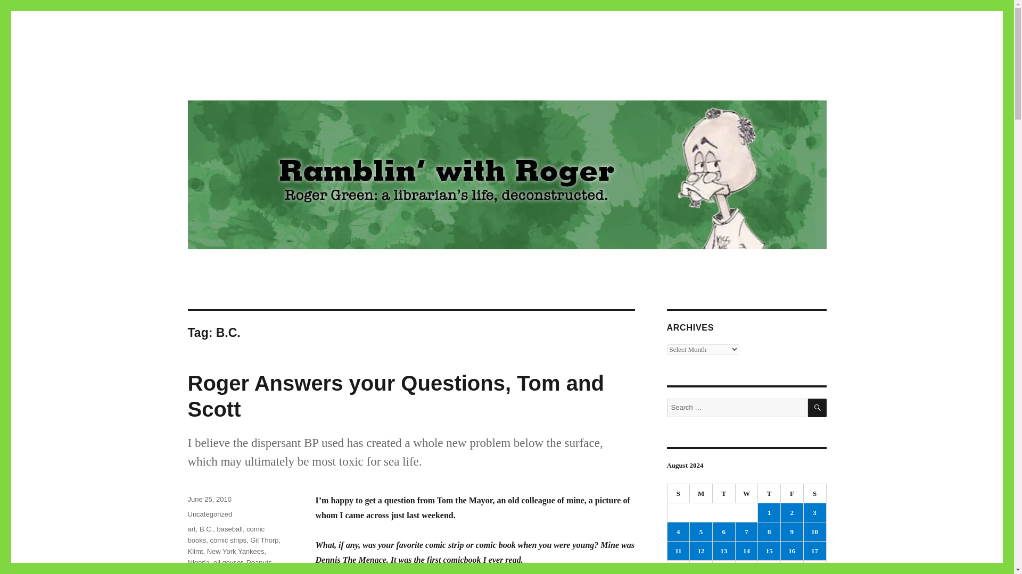 This screenshot has width=1022, height=574. I want to click on Wednesday, so click(747, 494).